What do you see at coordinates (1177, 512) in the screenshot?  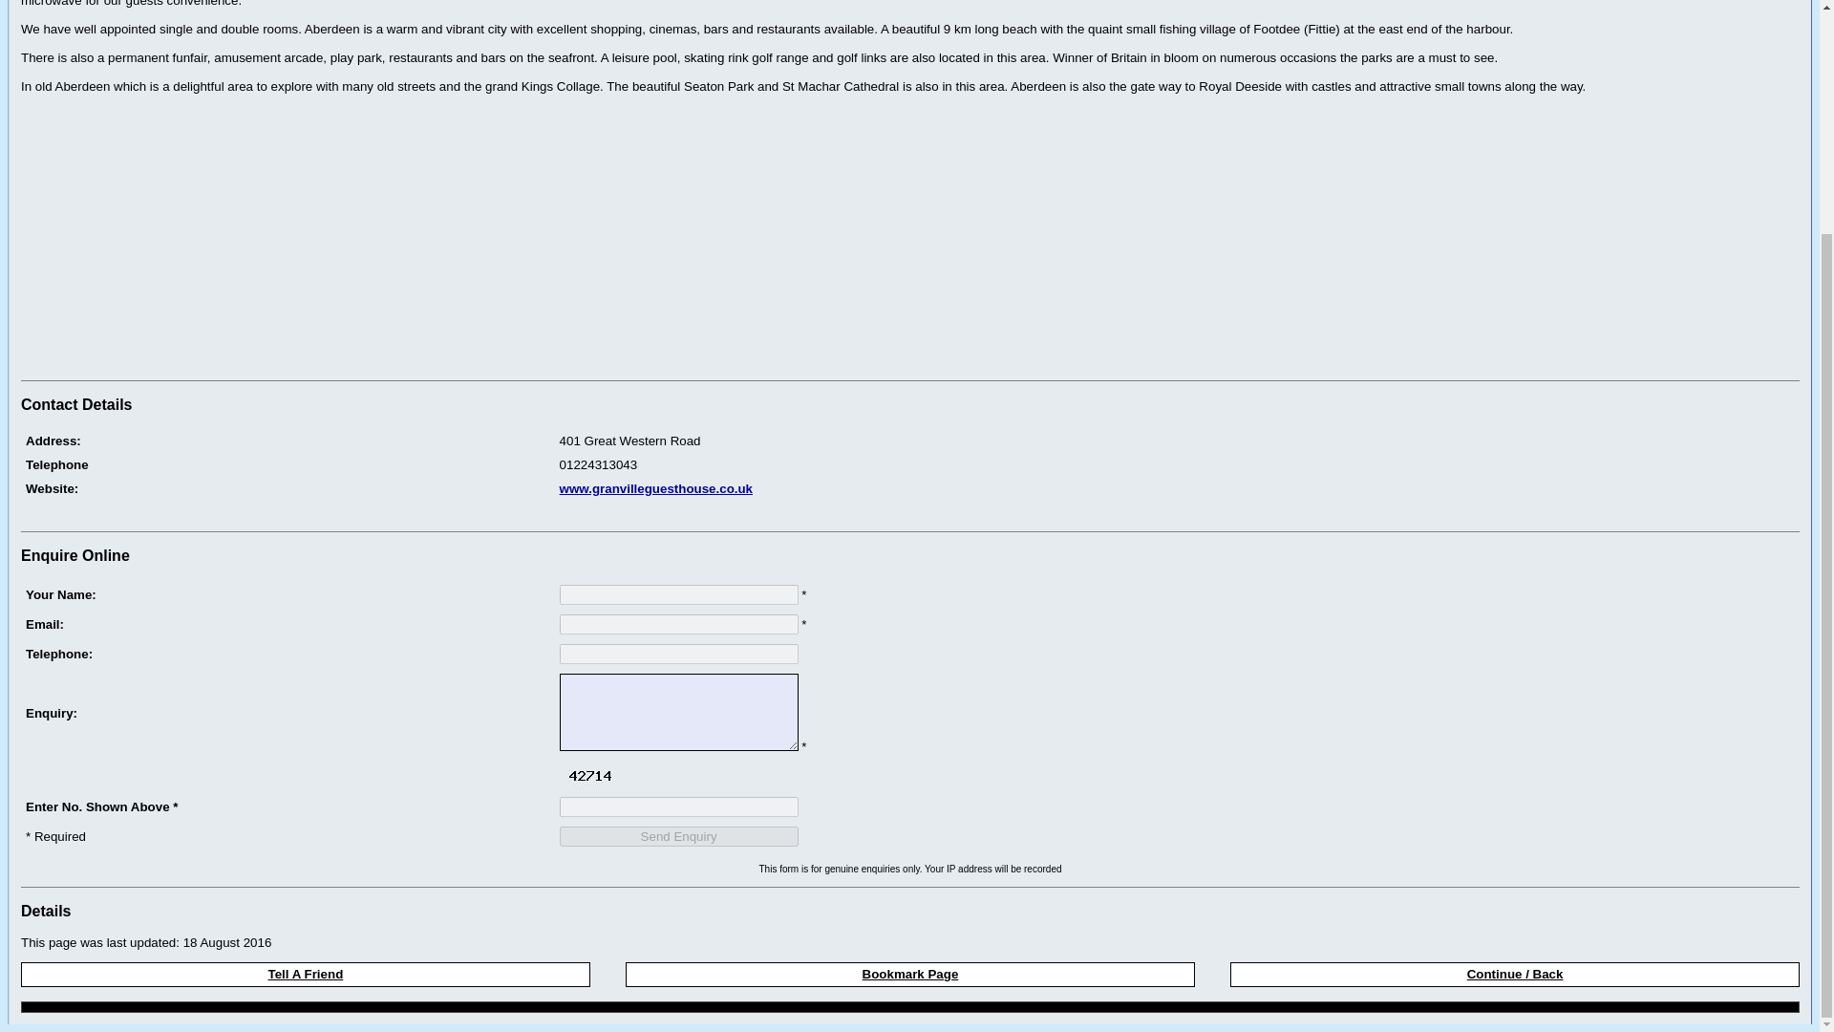 I see `Granville Guest House` at bounding box center [1177, 512].